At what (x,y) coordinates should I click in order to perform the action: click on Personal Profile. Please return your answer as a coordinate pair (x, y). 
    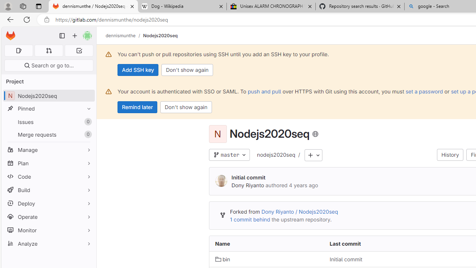
    Looking at the image, I should click on (8, 6).